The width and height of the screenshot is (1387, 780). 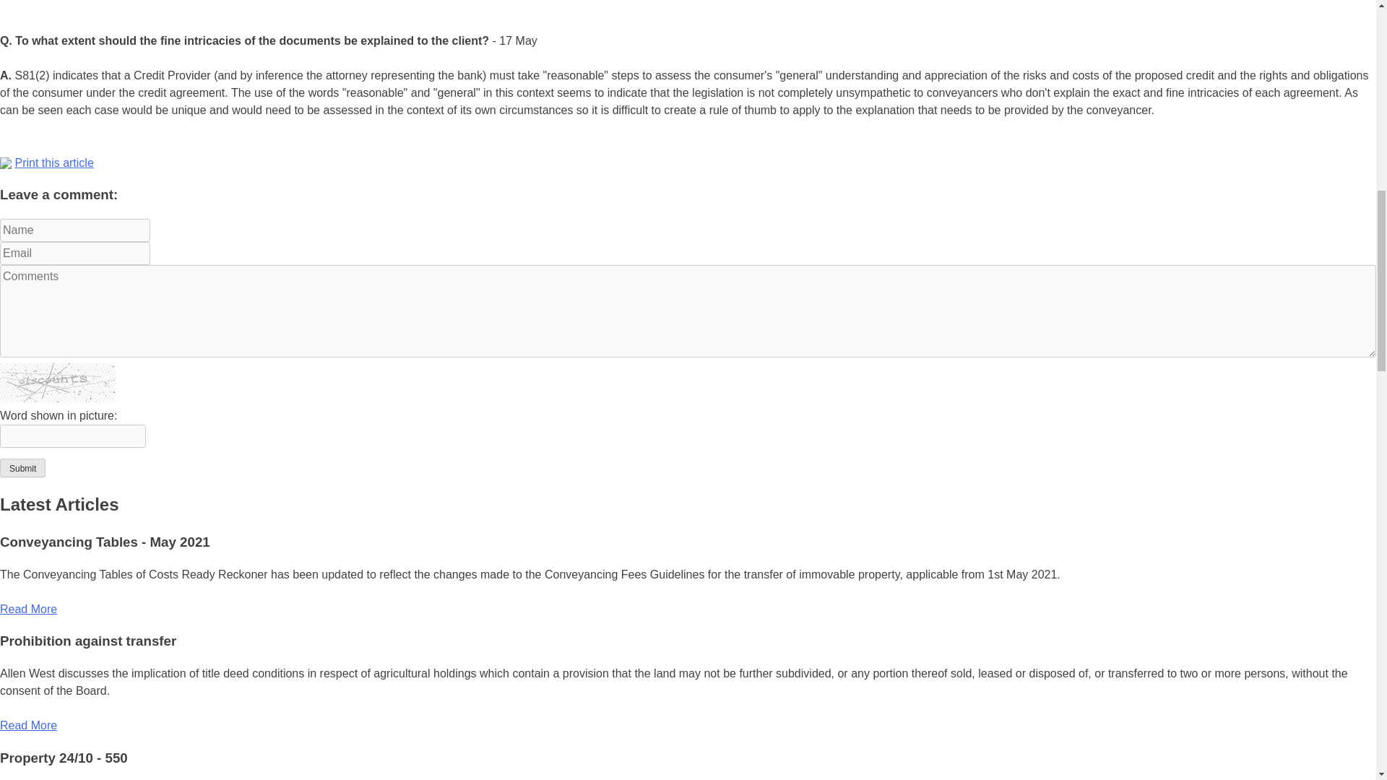 I want to click on Print this article, so click(x=53, y=163).